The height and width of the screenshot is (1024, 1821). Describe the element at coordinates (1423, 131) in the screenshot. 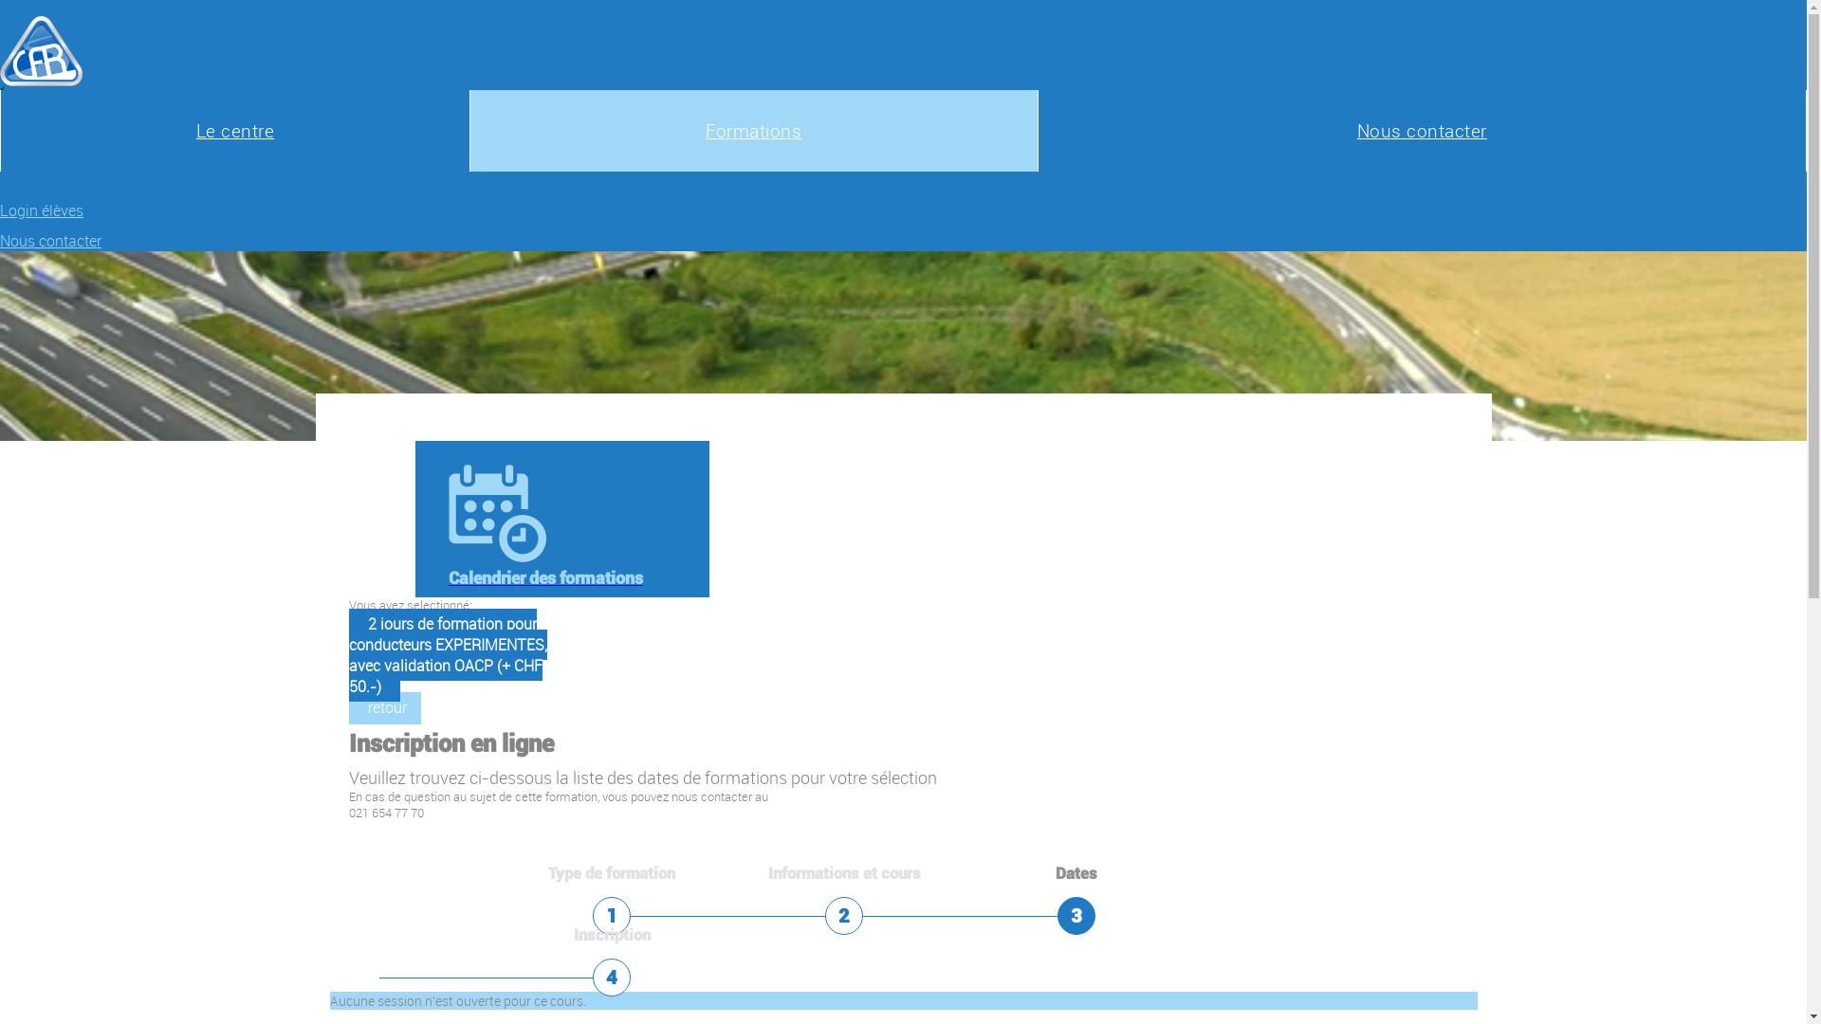

I see `Nous contacter` at that location.